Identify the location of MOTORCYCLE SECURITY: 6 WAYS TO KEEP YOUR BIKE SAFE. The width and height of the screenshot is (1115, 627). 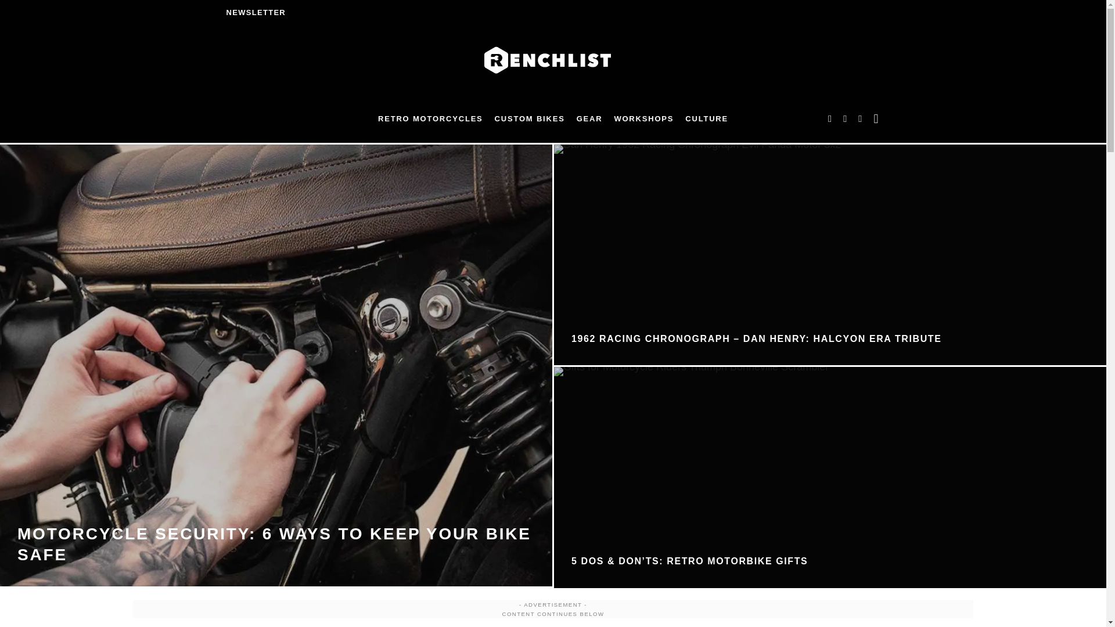
(274, 543).